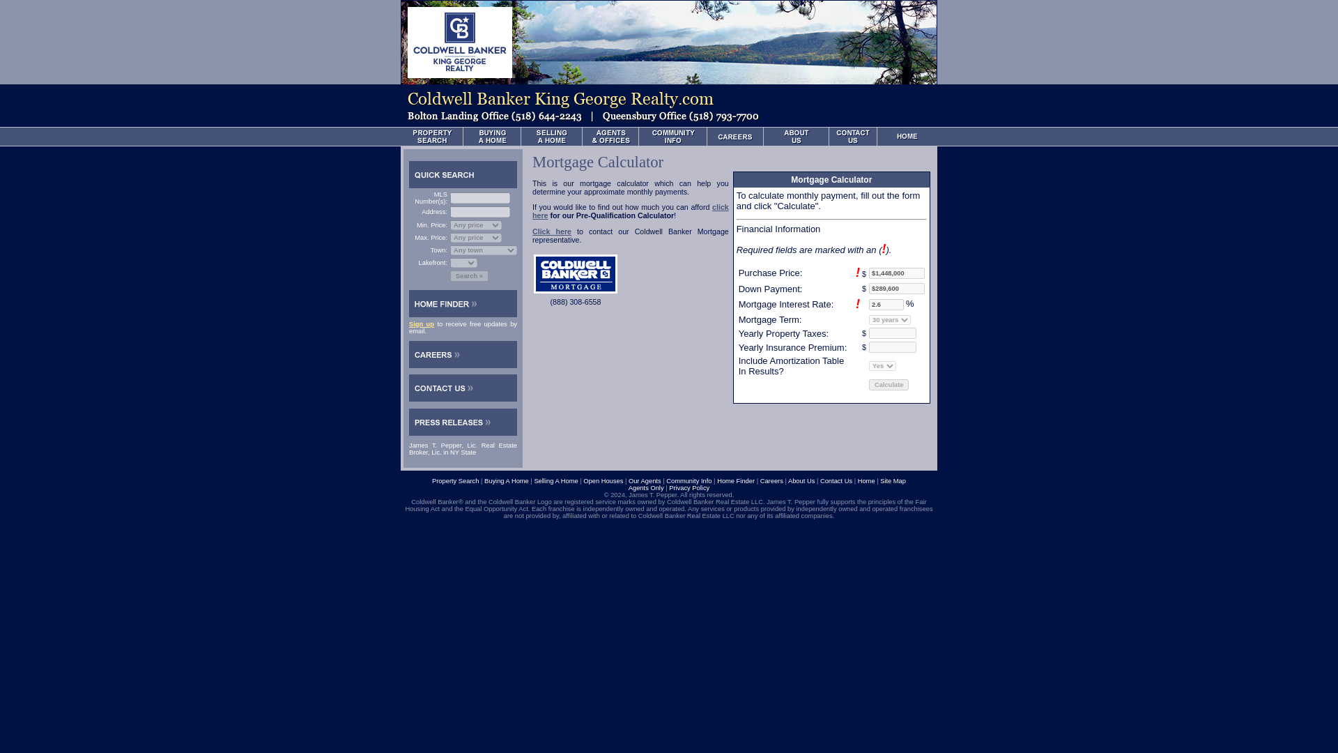 Image resolution: width=1338 pixels, height=753 pixels. What do you see at coordinates (552, 231) in the screenshot?
I see `Click here` at bounding box center [552, 231].